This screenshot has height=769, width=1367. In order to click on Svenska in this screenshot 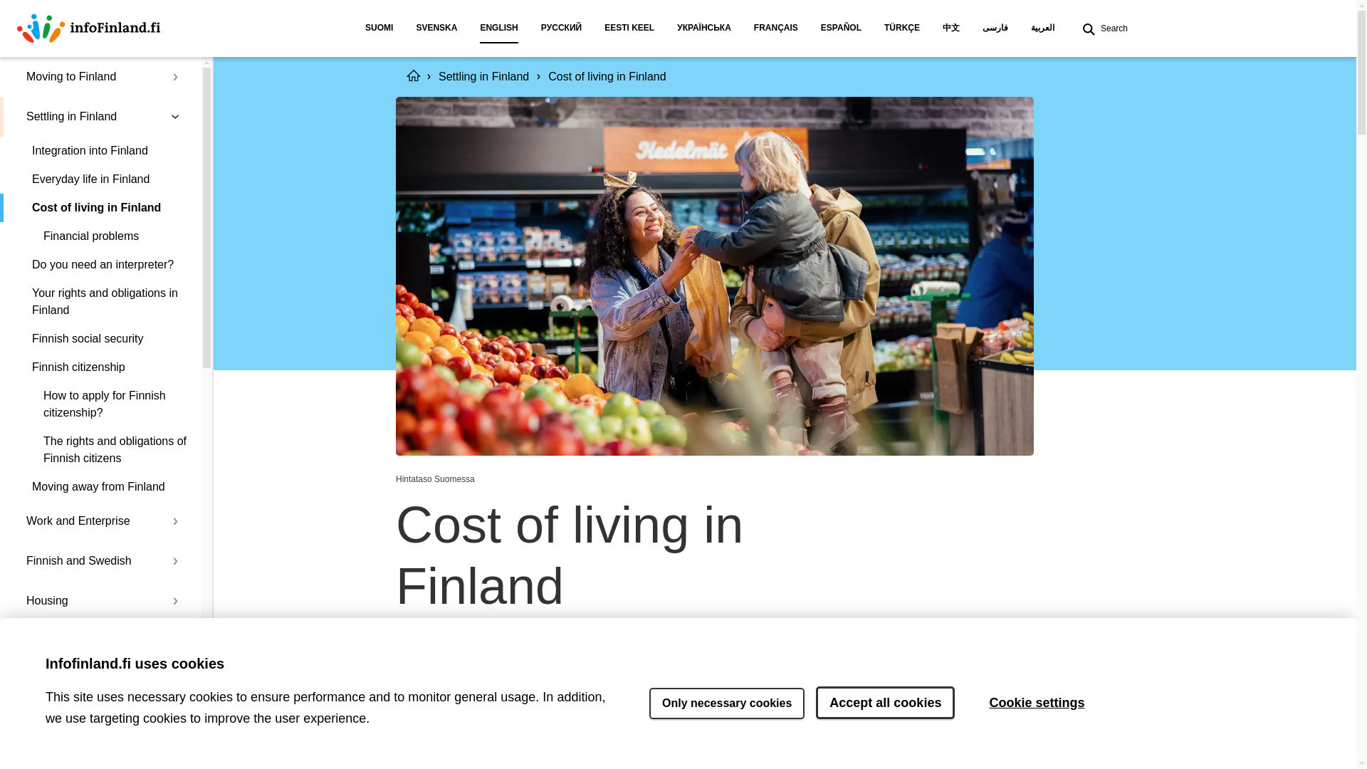, I will do `click(436, 28)`.